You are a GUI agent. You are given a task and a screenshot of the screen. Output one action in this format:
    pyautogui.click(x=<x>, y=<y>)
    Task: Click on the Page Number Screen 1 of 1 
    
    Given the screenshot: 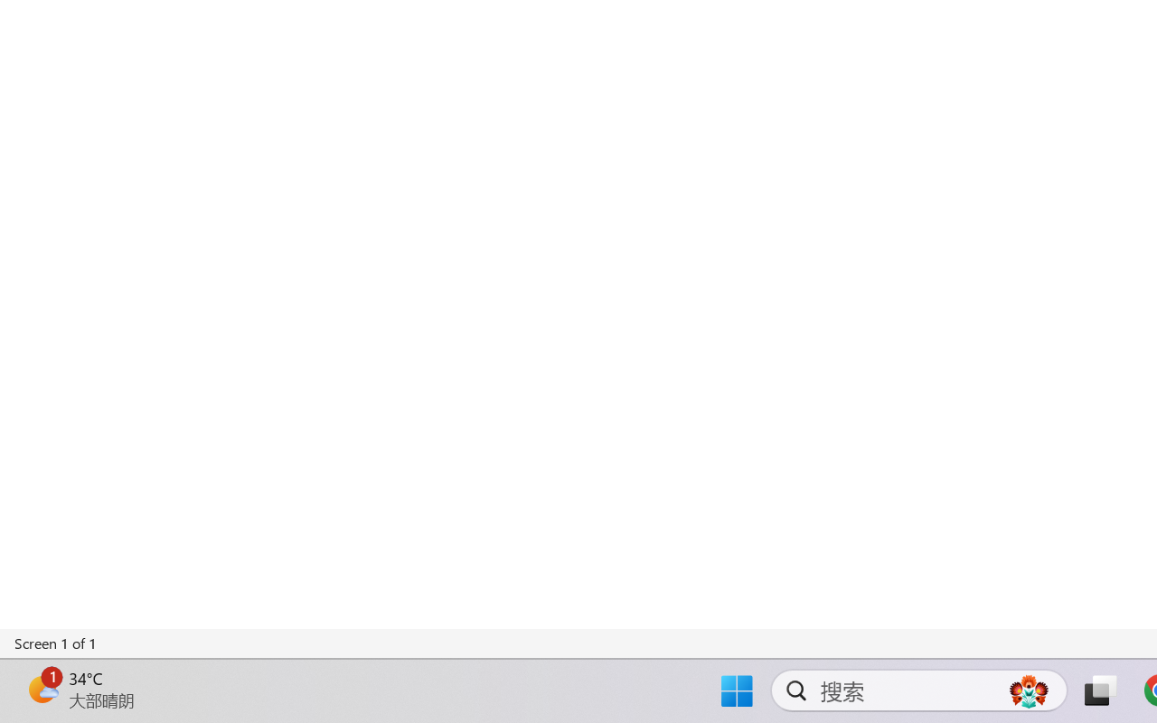 What is the action you would take?
    pyautogui.click(x=56, y=643)
    